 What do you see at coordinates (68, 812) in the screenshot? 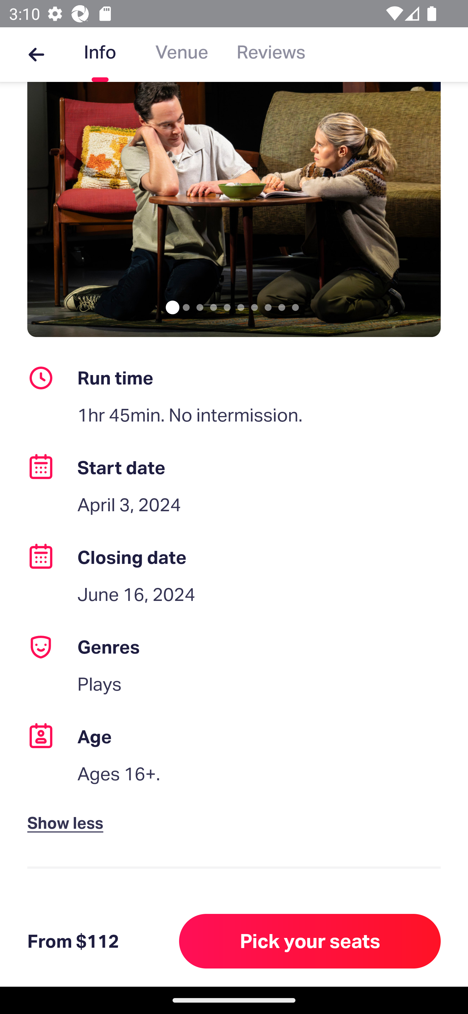
I see `Show less` at bounding box center [68, 812].